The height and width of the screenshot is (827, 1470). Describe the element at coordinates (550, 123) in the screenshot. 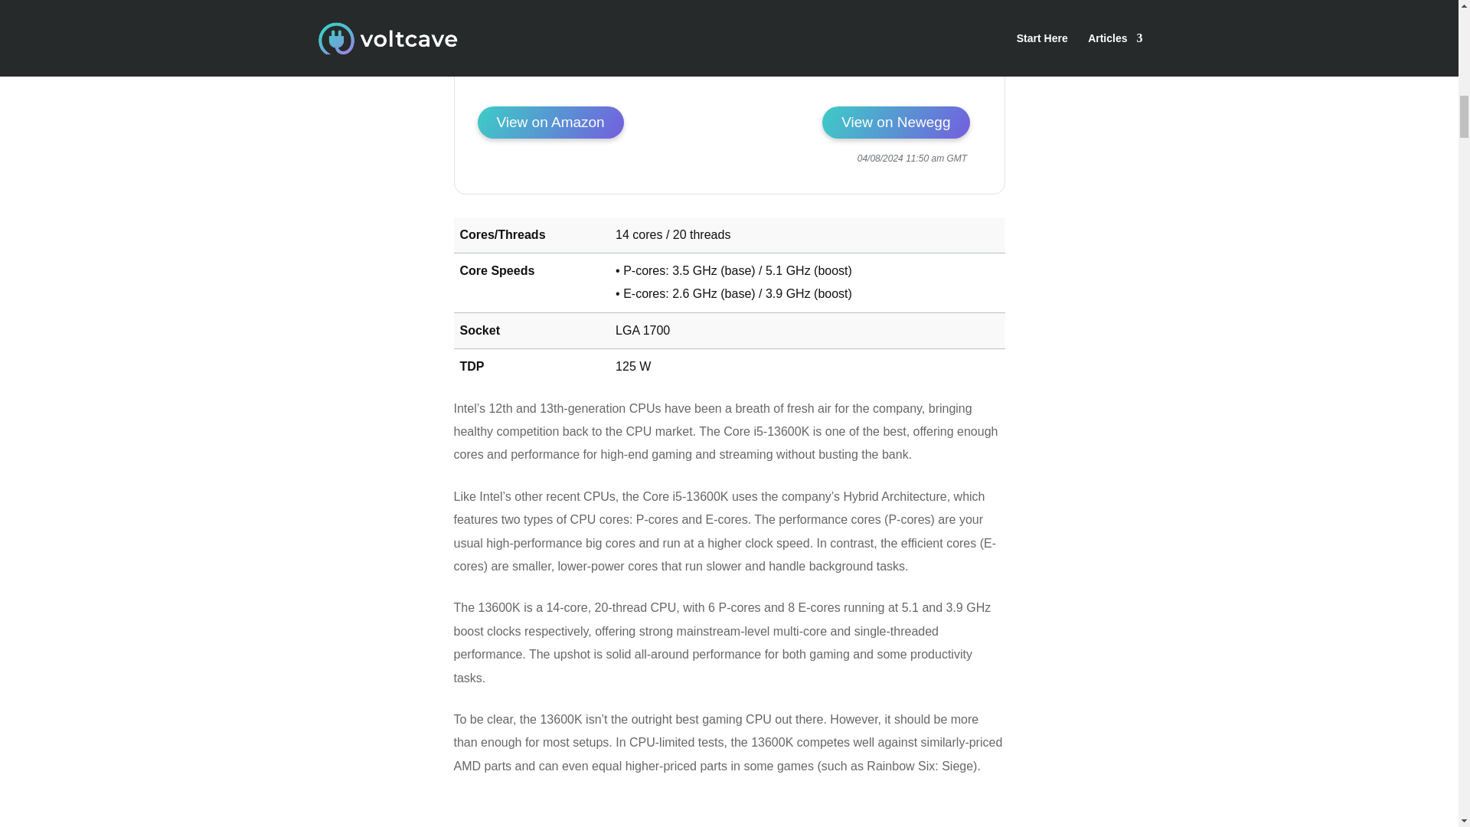

I see `Intel Core i5-13600K Desktop Processor` at that location.